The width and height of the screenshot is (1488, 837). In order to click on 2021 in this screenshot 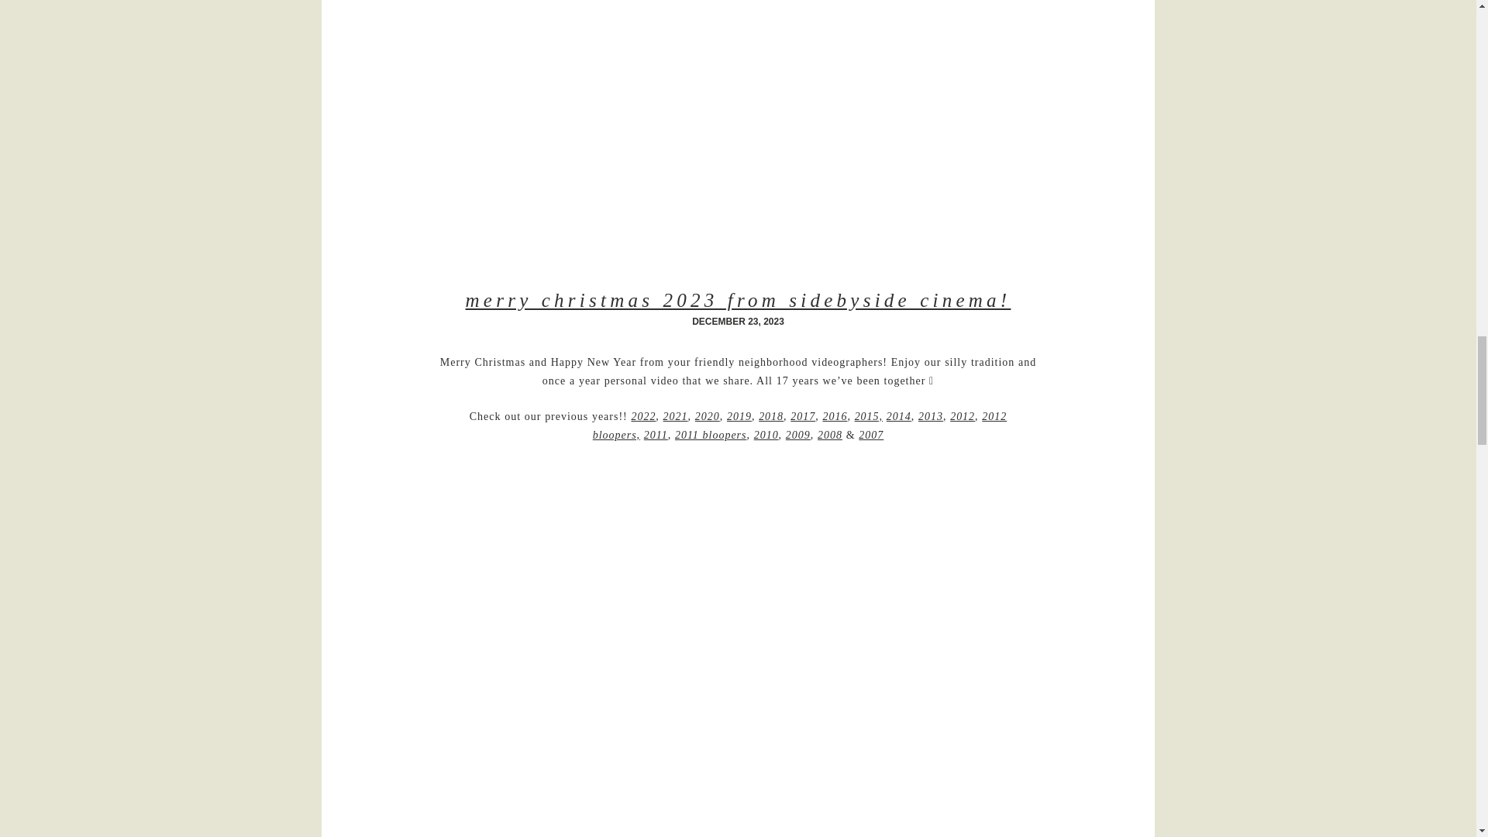, I will do `click(676, 417)`.